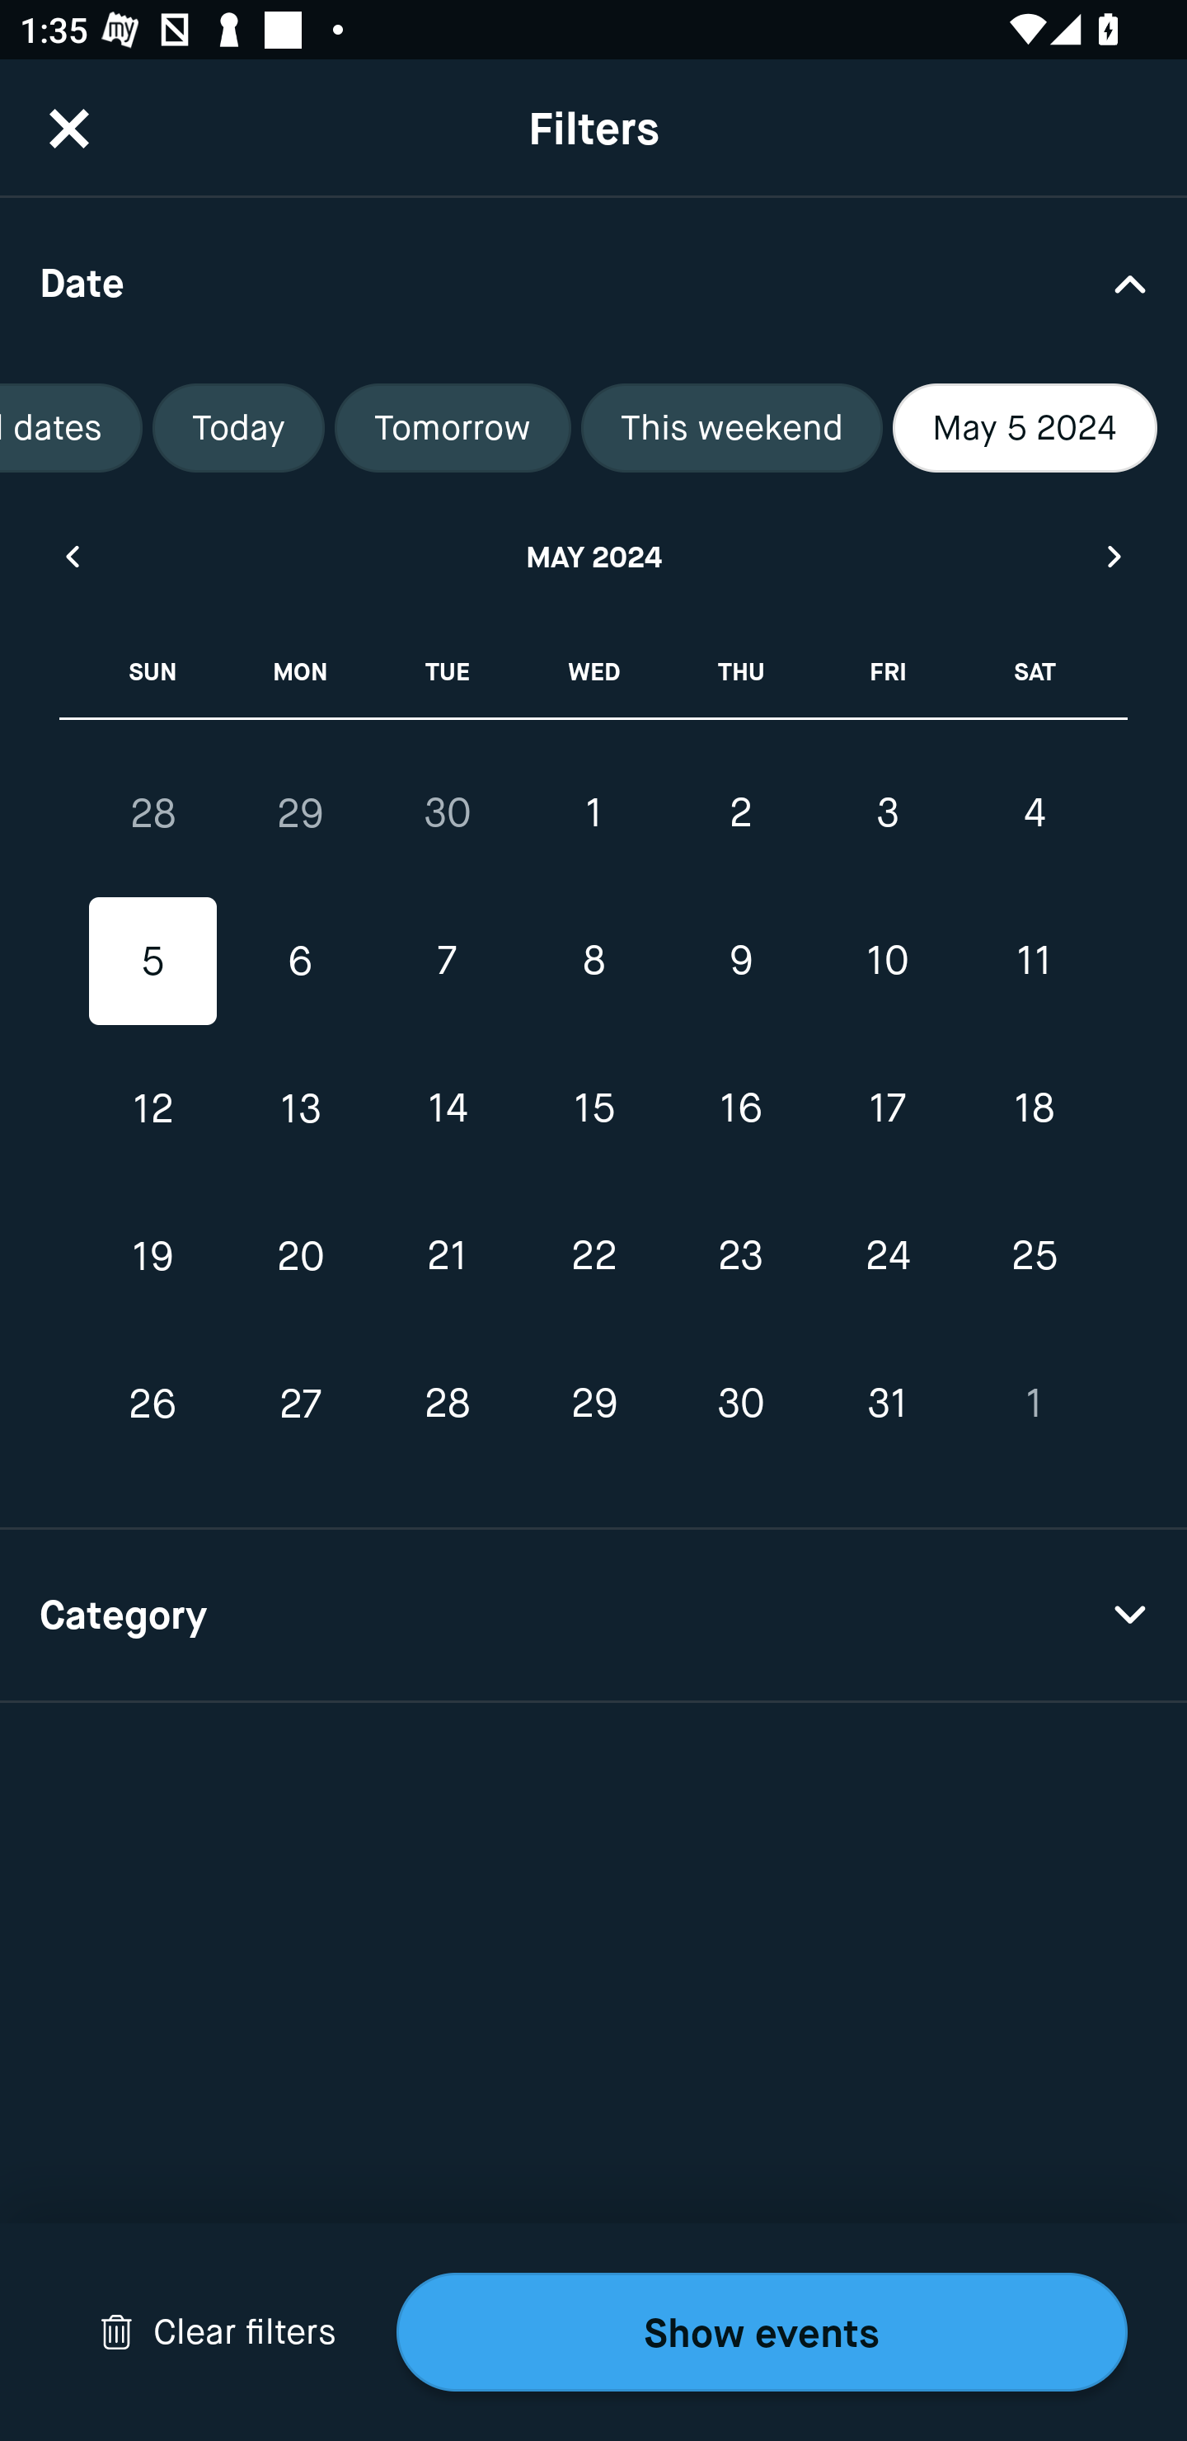 This screenshot has height=2441, width=1187. What do you see at coordinates (887, 962) in the screenshot?
I see `10` at bounding box center [887, 962].